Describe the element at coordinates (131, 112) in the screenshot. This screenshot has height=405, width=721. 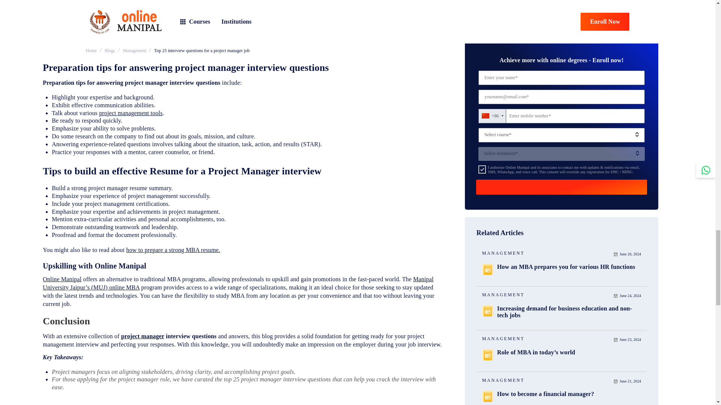
I see `project management tools` at that location.